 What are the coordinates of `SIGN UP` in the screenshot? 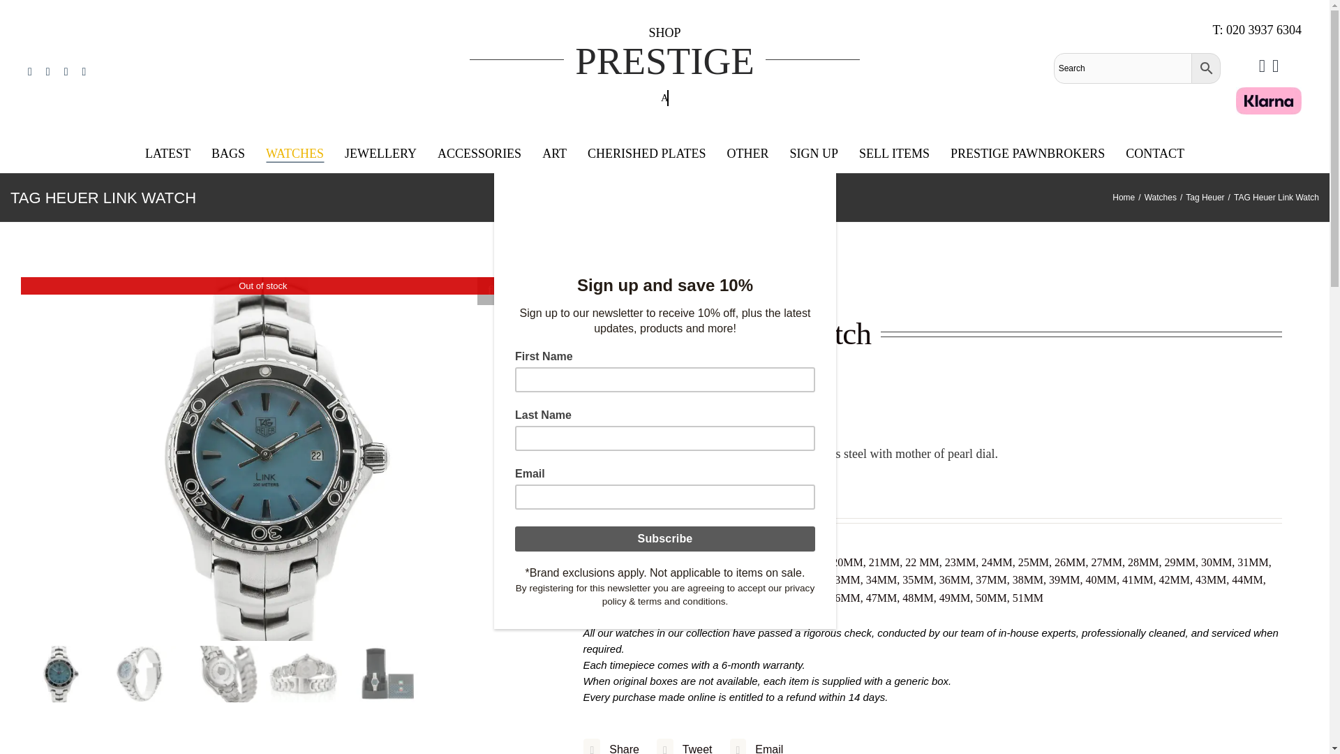 It's located at (814, 154).